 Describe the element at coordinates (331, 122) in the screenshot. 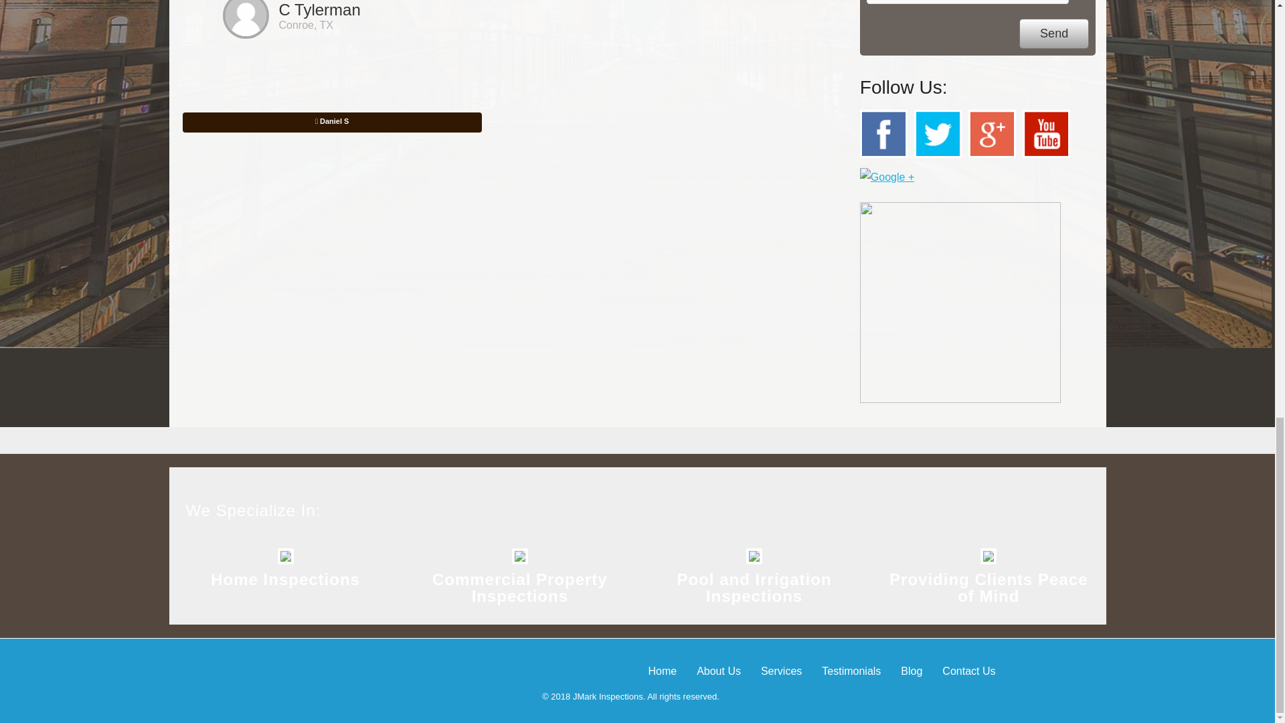

I see `Daniel S` at that location.